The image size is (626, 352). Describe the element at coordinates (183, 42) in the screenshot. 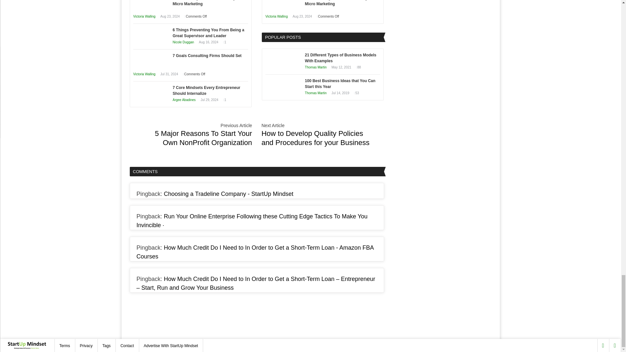

I see `Posts by Nicole Duggan` at that location.